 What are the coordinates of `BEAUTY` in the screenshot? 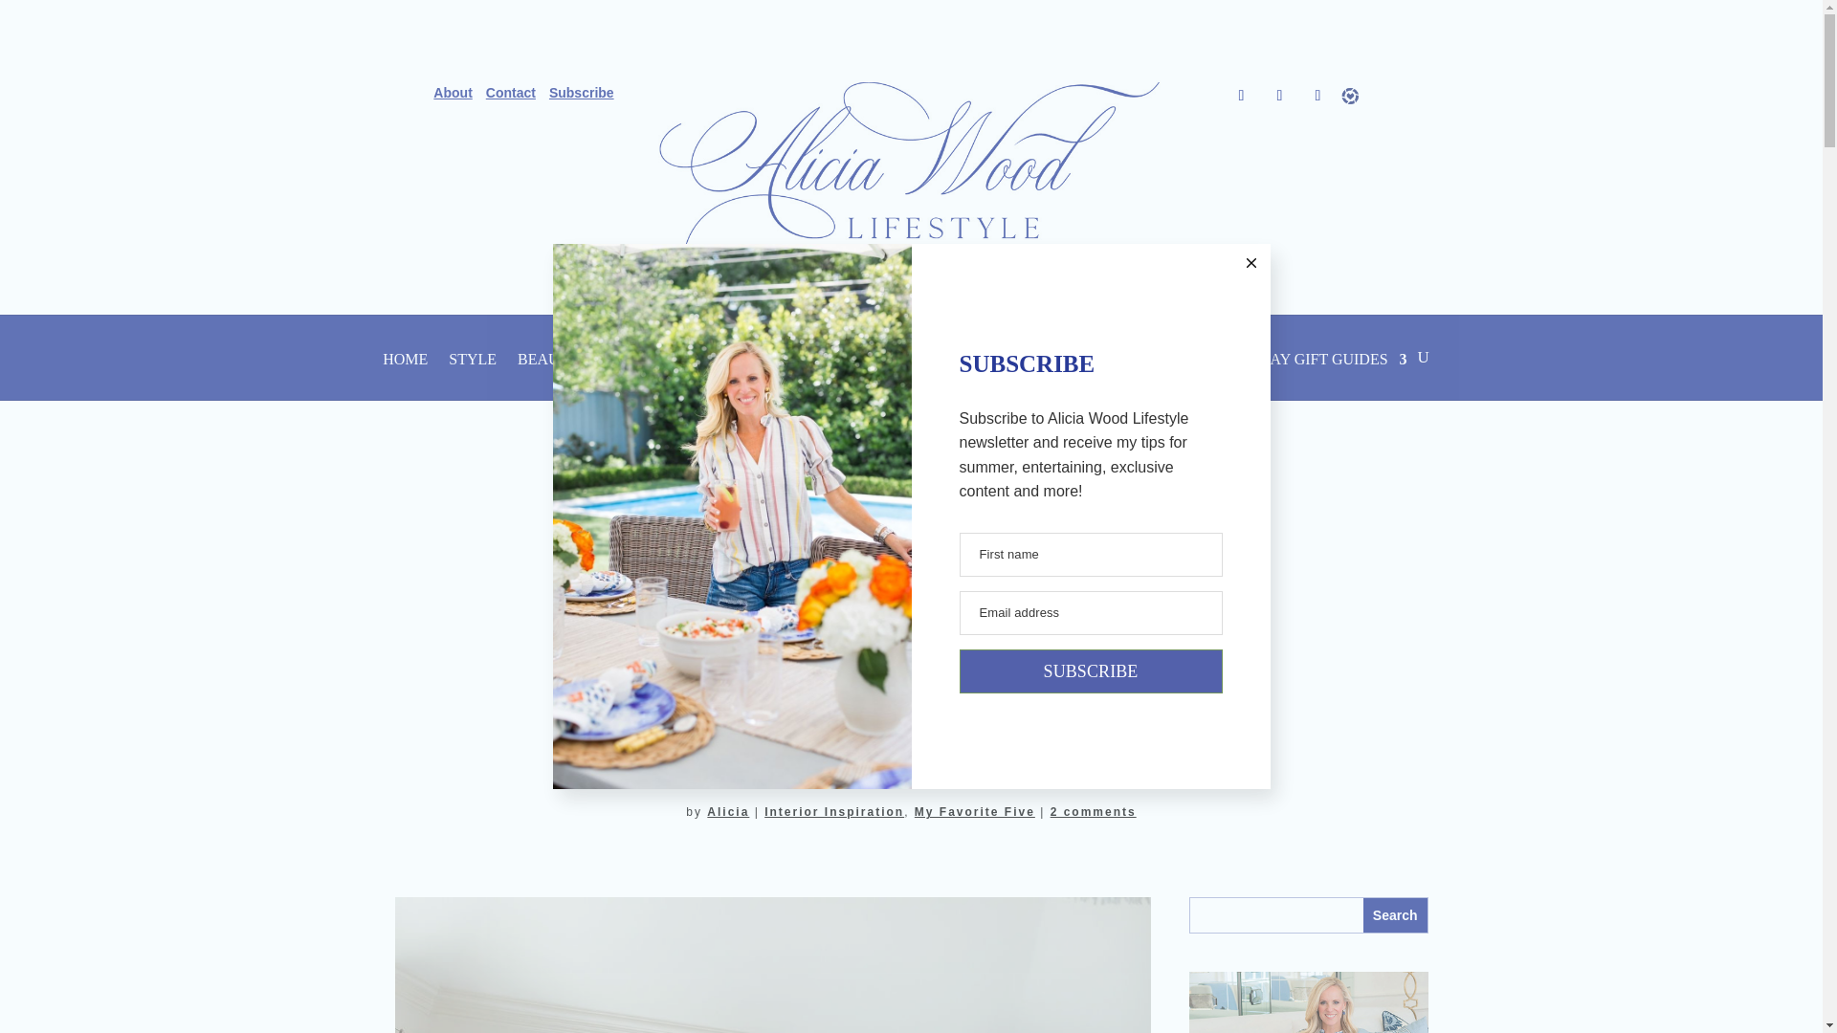 It's located at (549, 373).